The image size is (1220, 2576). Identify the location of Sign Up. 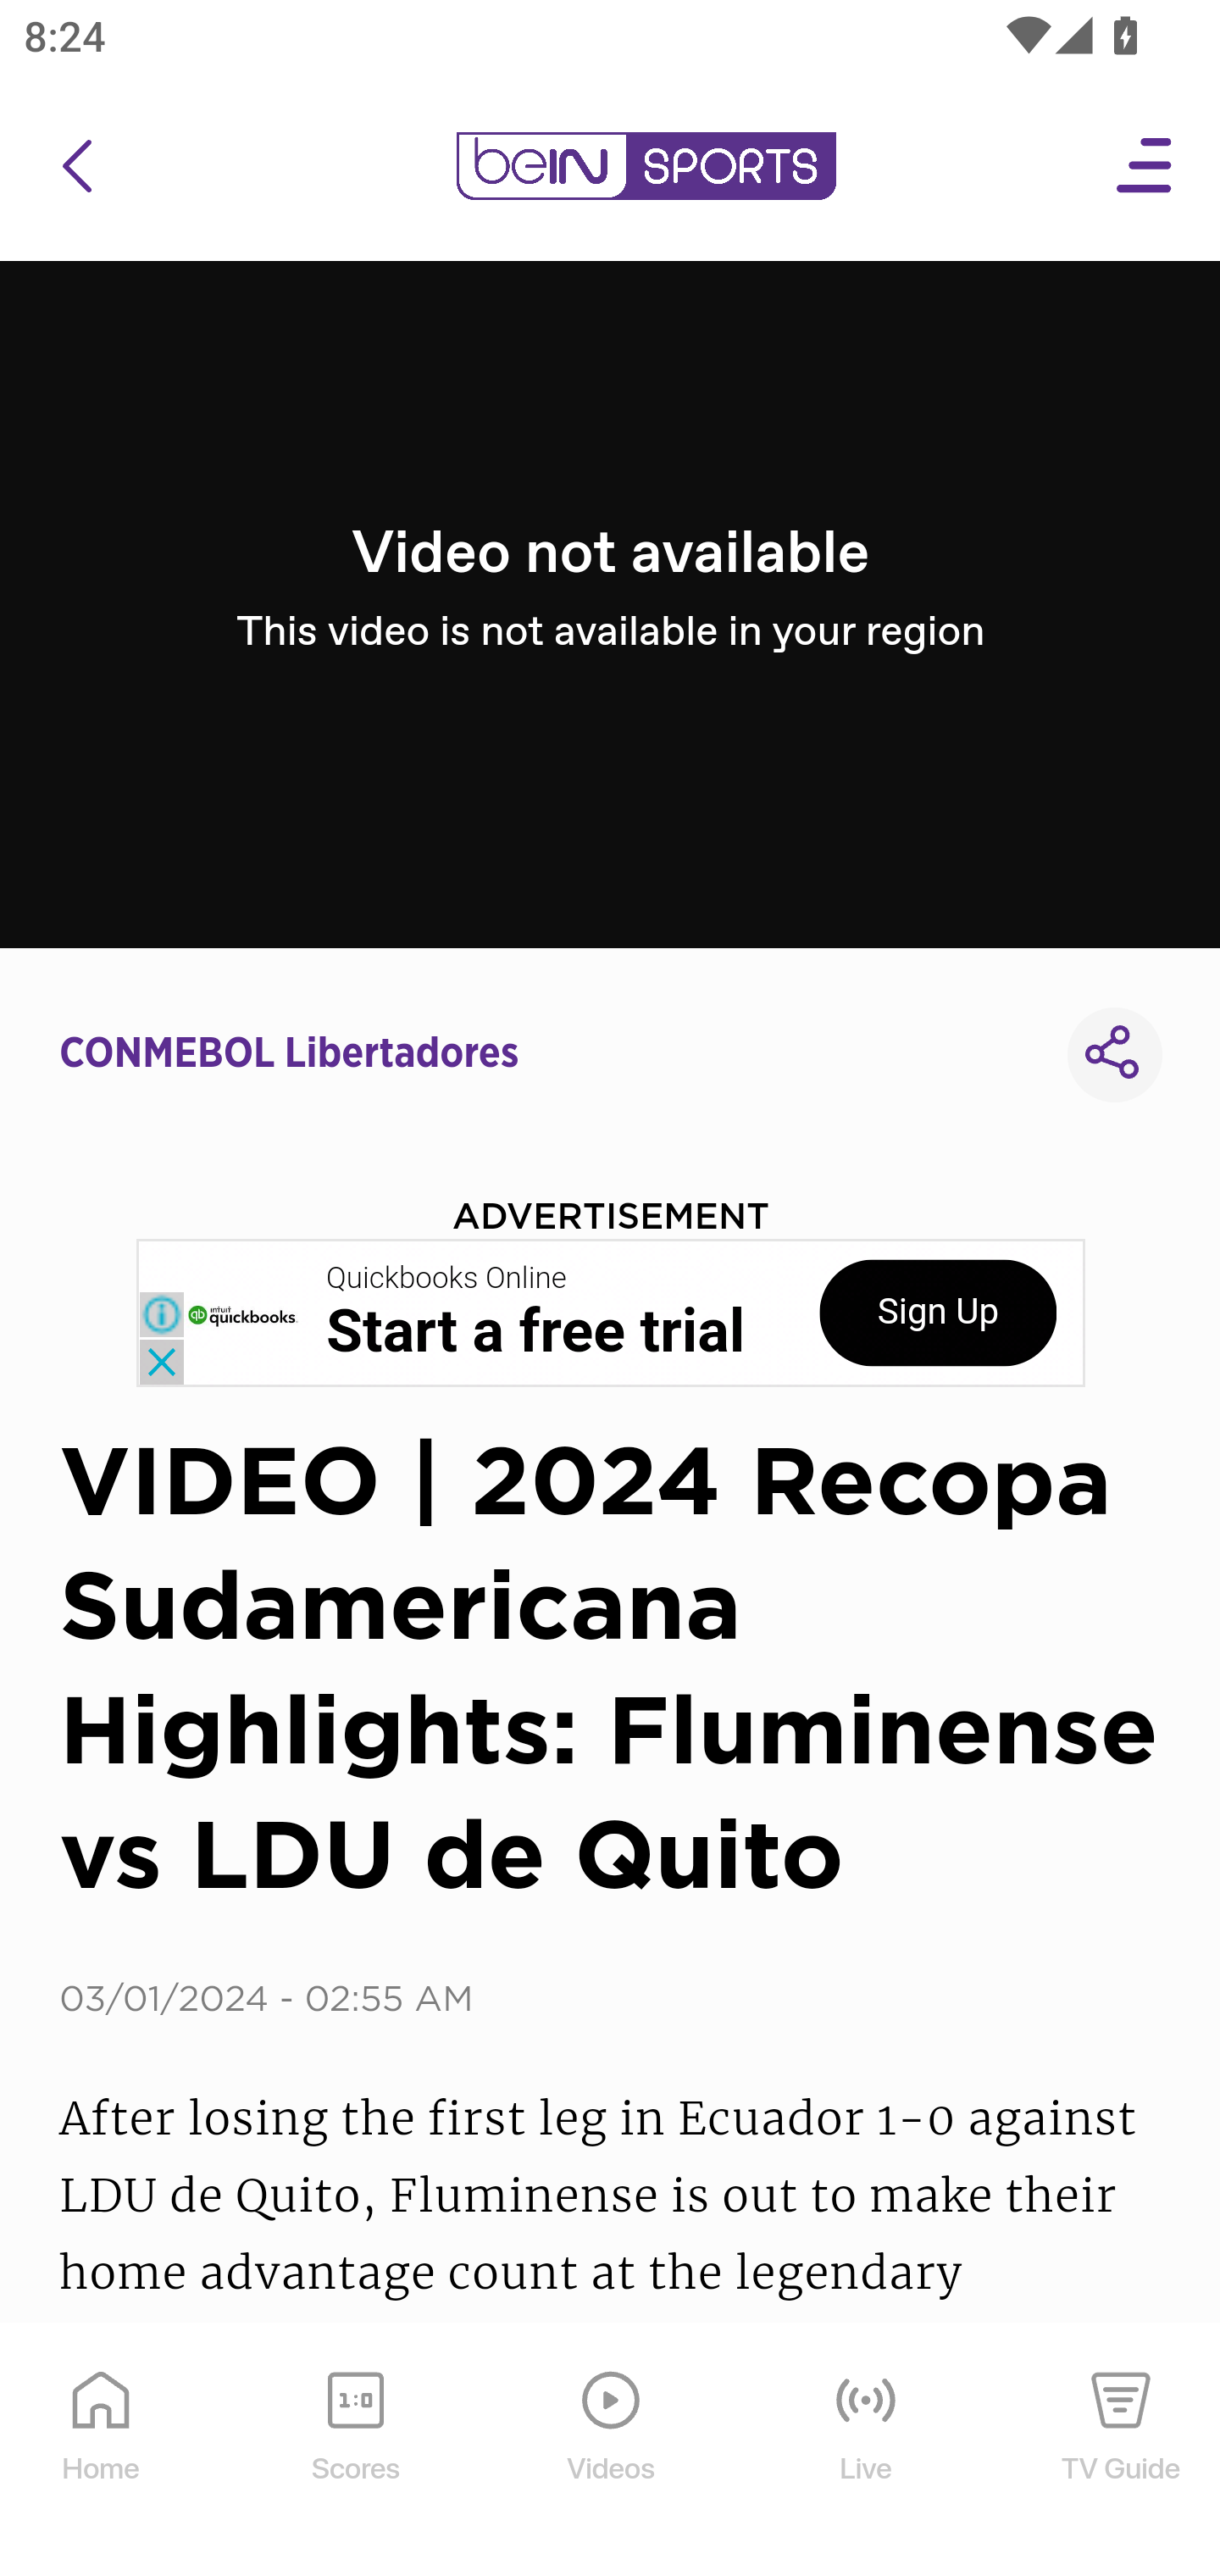
(938, 1313).